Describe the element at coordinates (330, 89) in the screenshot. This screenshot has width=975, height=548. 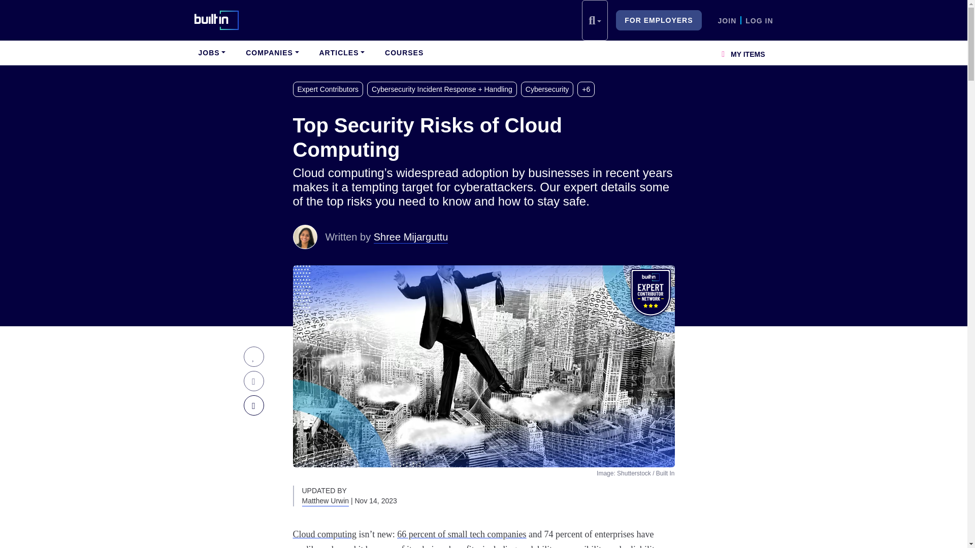
I see `Expert Contributors` at that location.